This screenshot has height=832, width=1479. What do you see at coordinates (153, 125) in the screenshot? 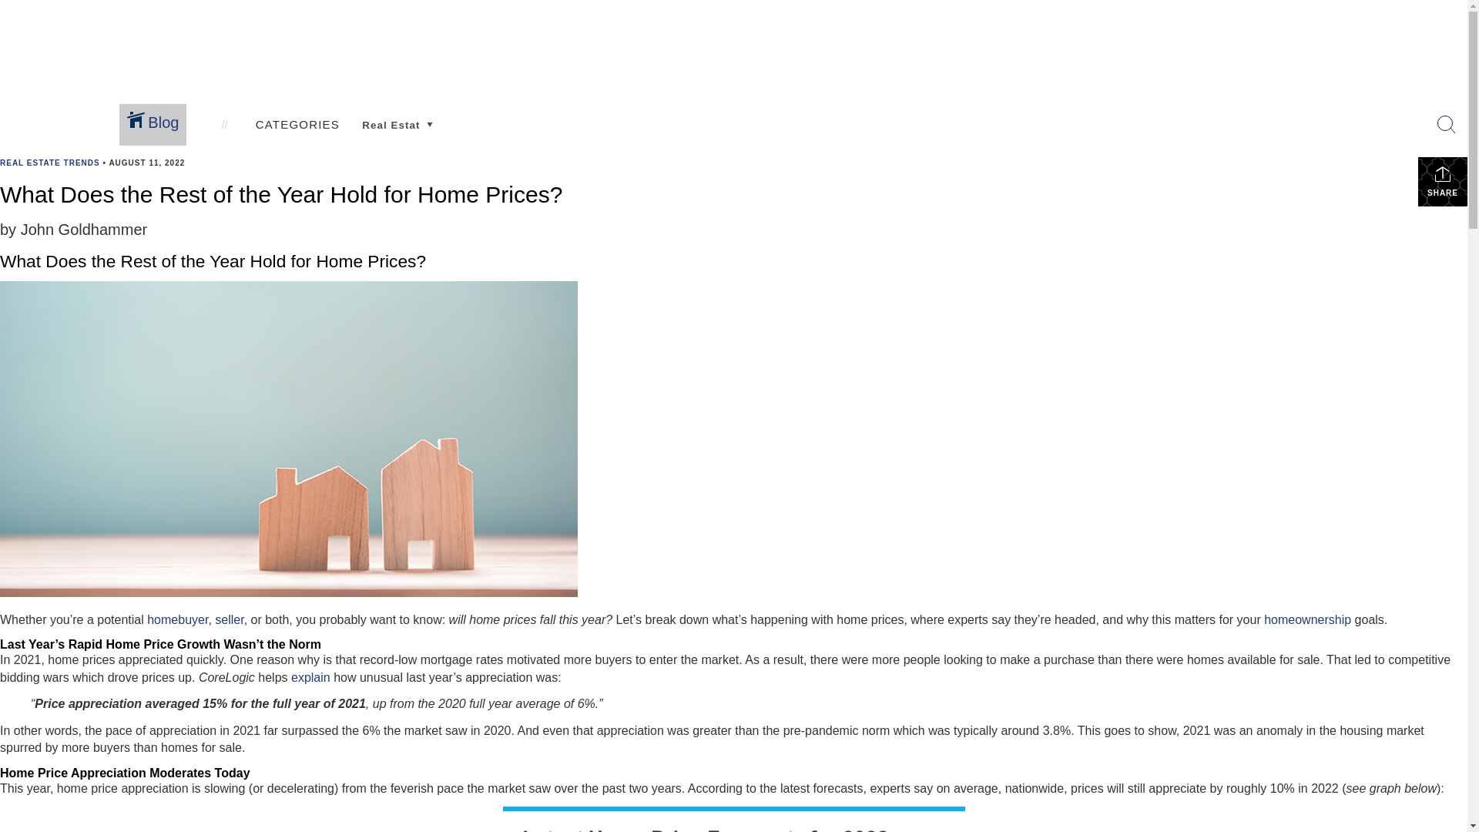
I see `Blog` at bounding box center [153, 125].